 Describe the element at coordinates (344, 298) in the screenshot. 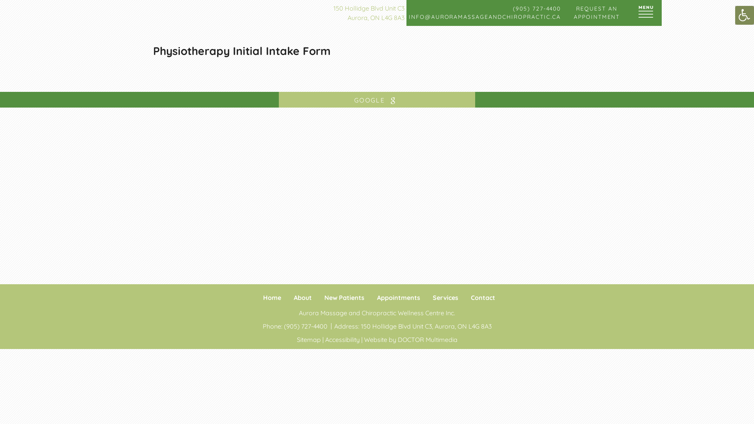

I see `New Patients` at that location.